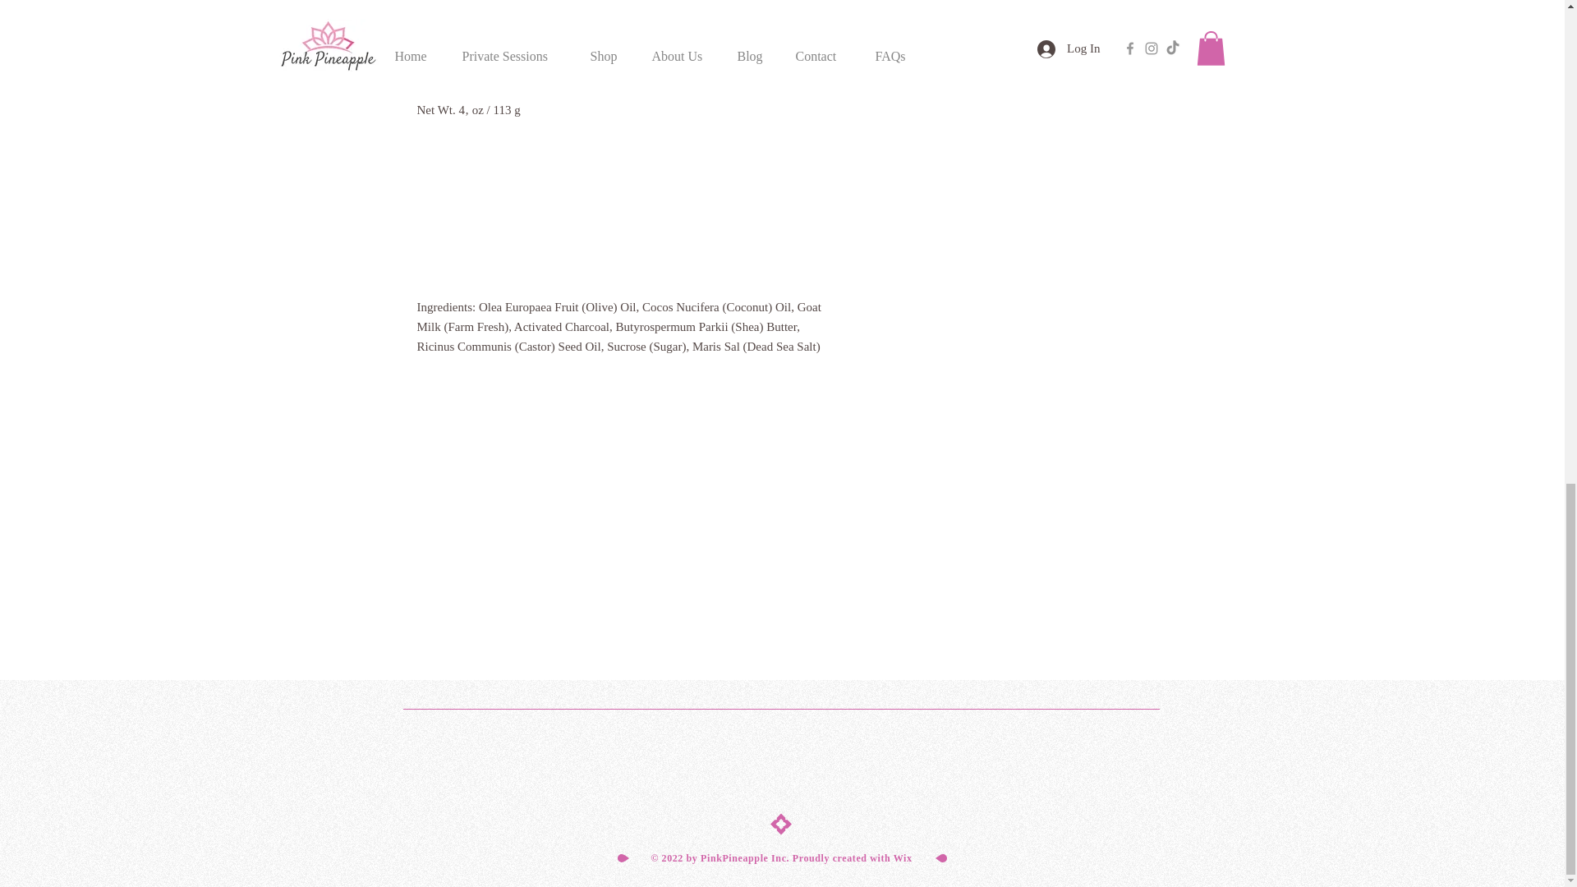 The height and width of the screenshot is (887, 1577). Describe the element at coordinates (903, 857) in the screenshot. I see `Wix` at that location.